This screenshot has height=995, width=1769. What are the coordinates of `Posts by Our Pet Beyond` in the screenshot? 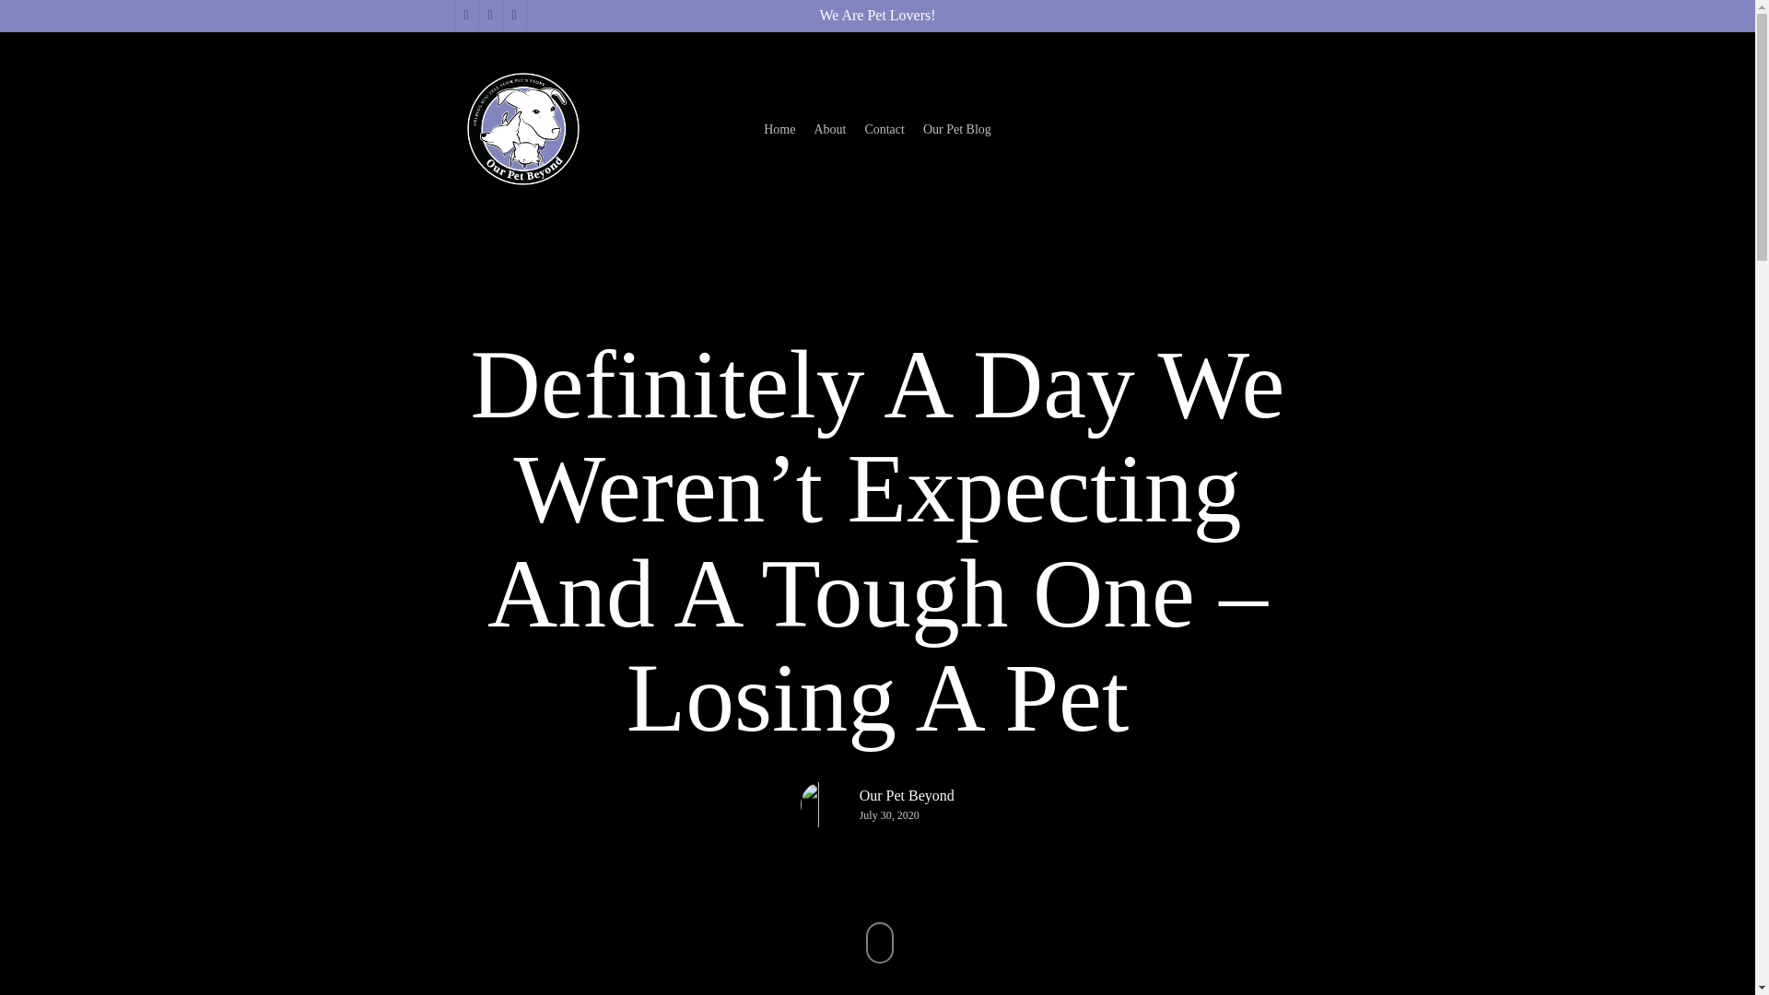 It's located at (907, 796).